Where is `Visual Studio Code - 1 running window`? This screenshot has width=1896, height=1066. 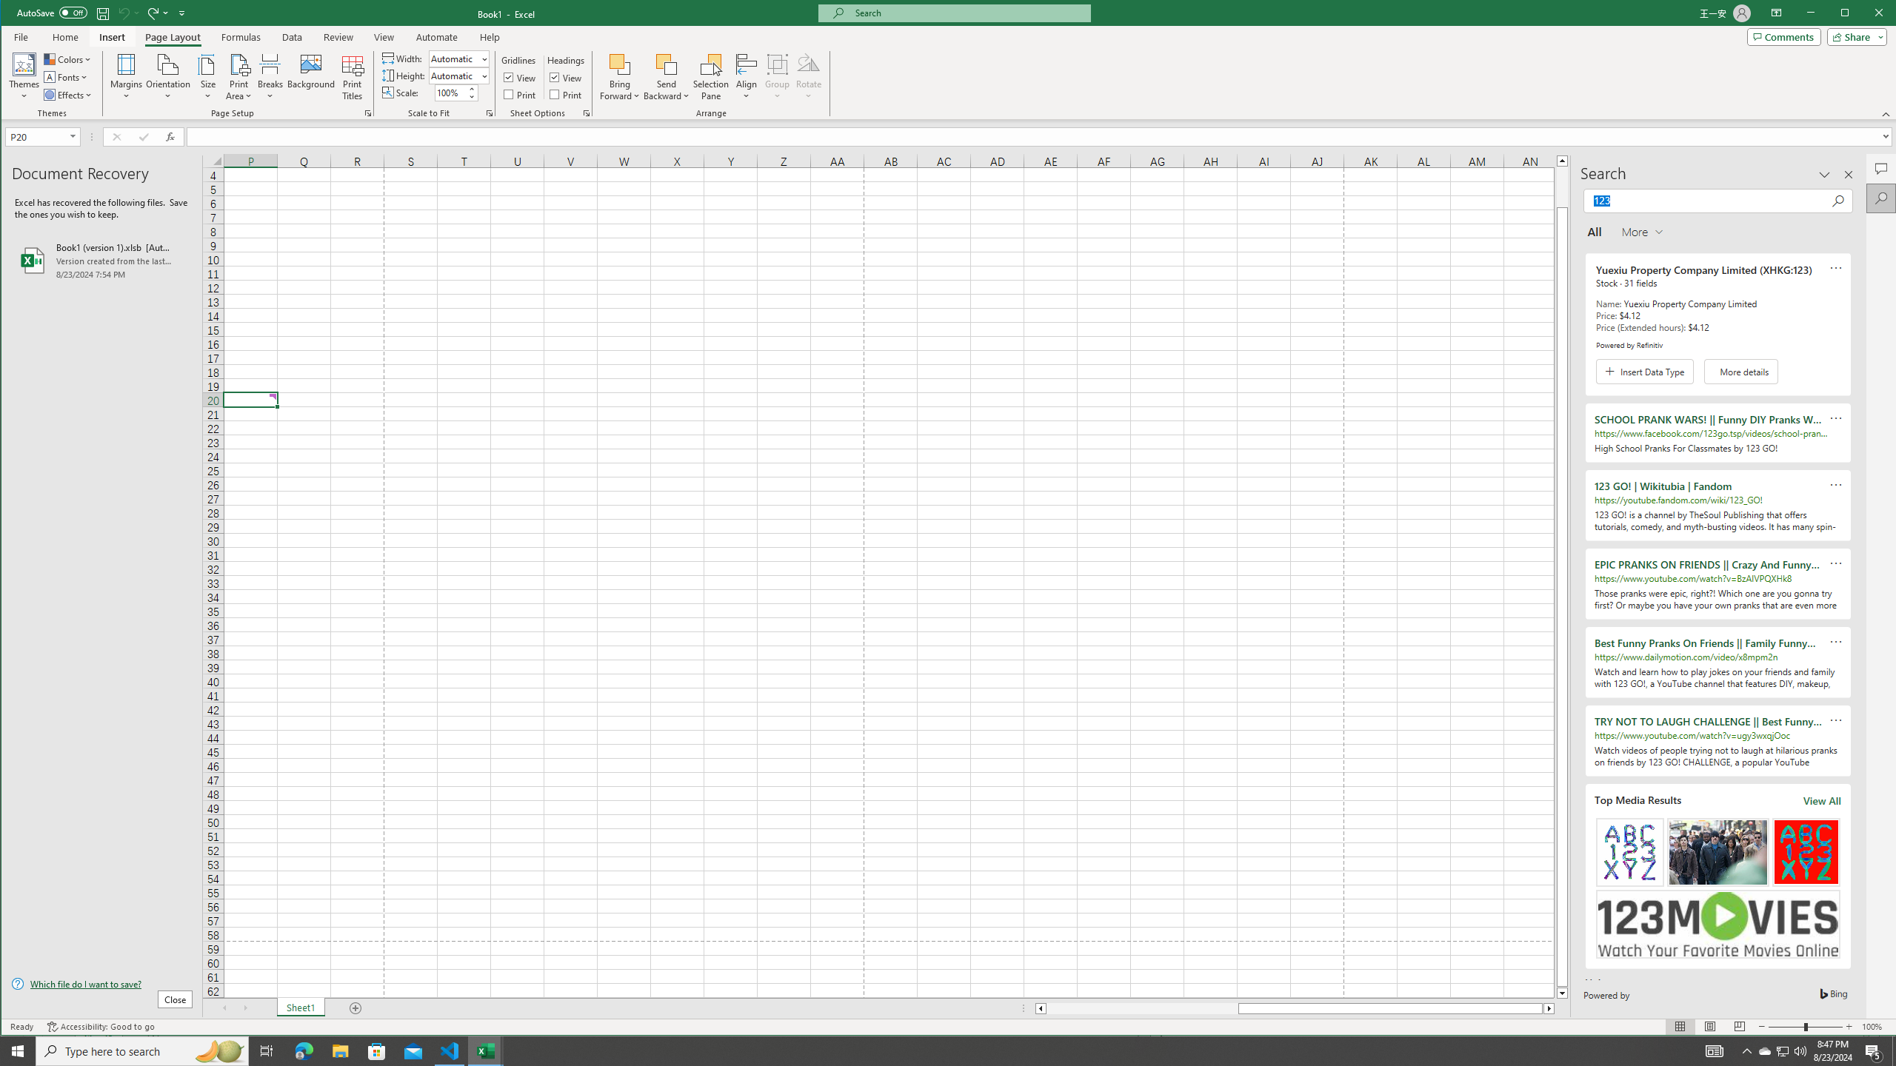
Visual Studio Code - 1 running window is located at coordinates (450, 1051).